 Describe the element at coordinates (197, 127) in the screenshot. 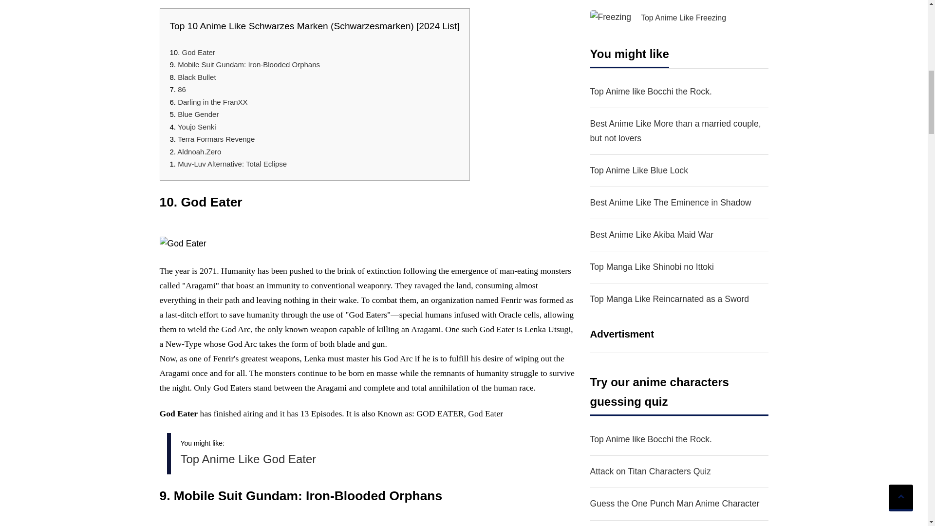

I see `Youjo Senki` at that location.